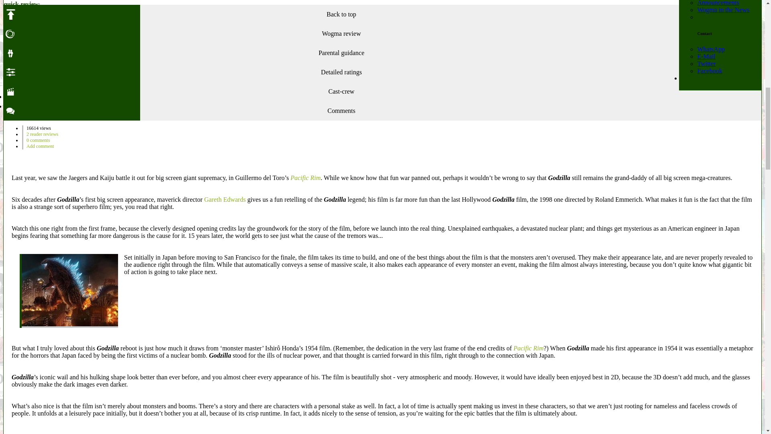 Image resolution: width=771 pixels, height=434 pixels. Describe the element at coordinates (382, 159) in the screenshot. I see `Advertisement` at that location.